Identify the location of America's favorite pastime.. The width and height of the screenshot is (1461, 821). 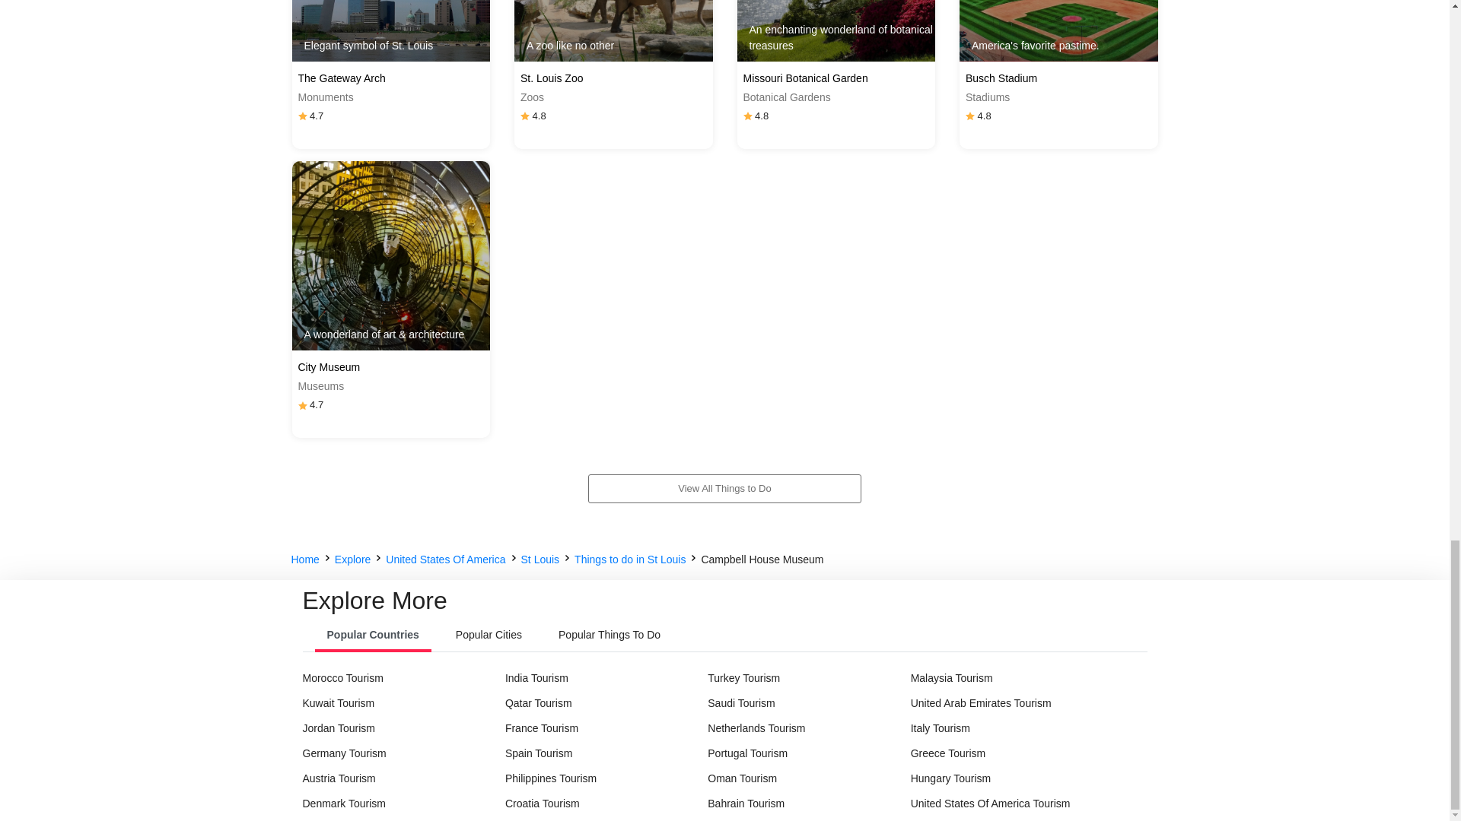
(1059, 30).